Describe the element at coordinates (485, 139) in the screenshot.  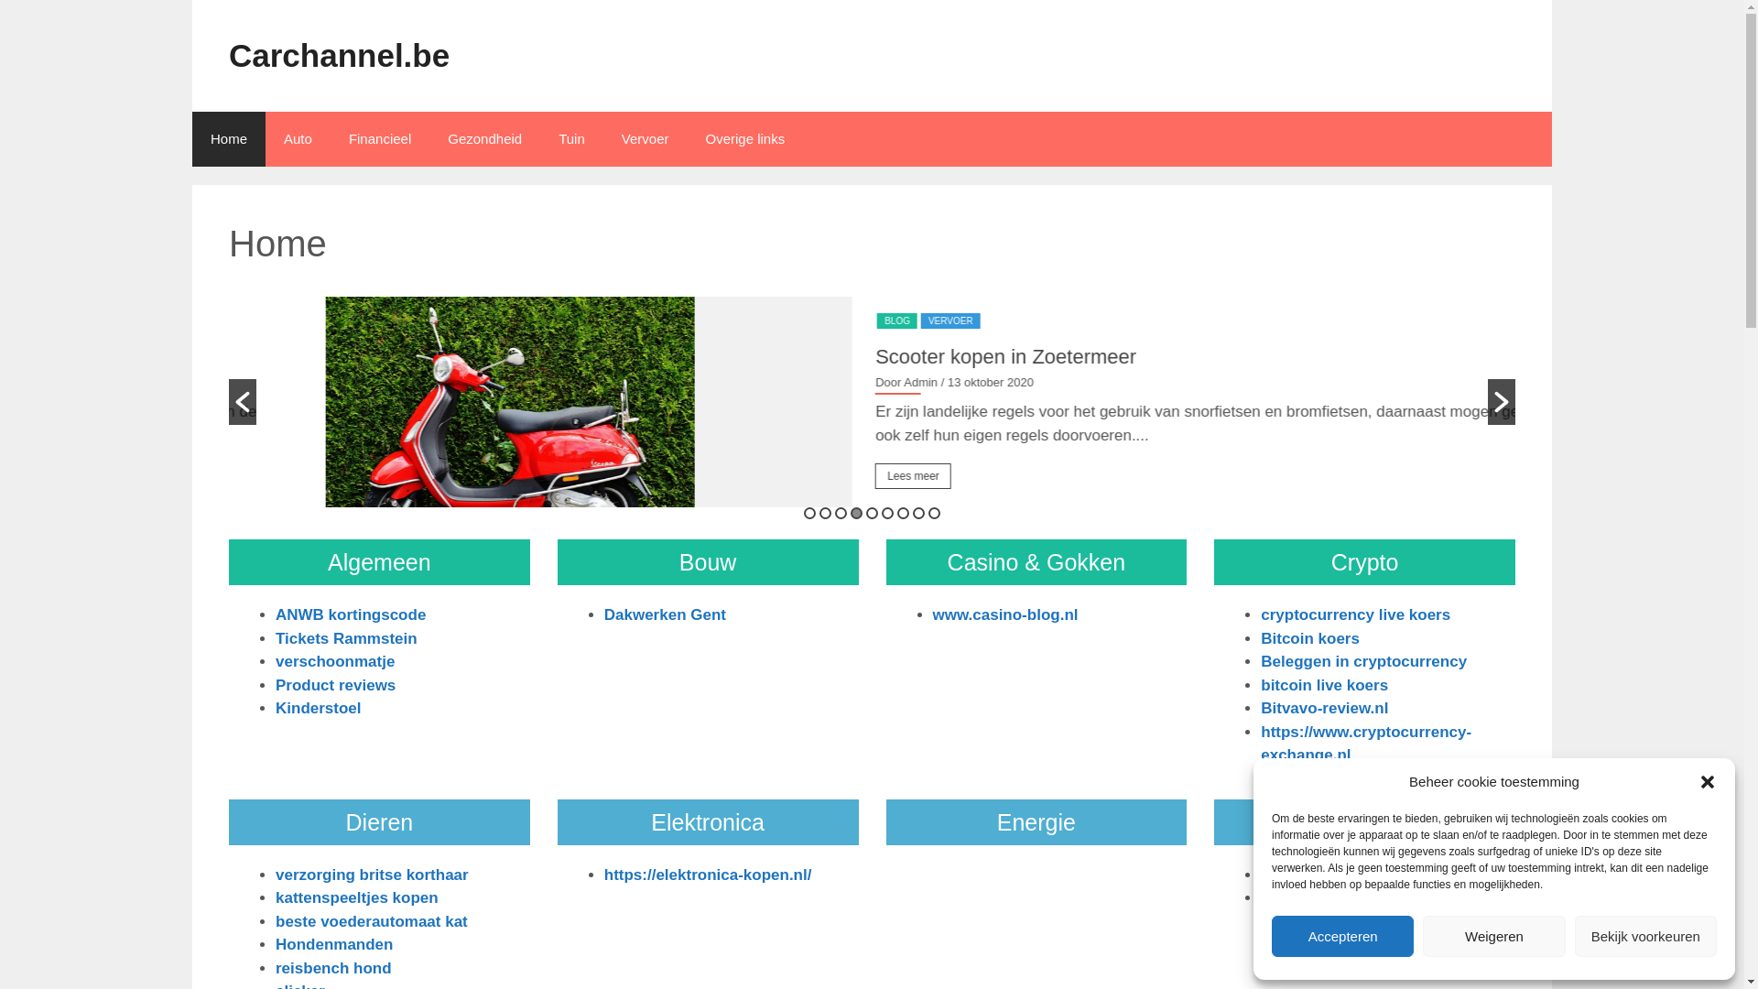
I see `Gezondheid` at that location.